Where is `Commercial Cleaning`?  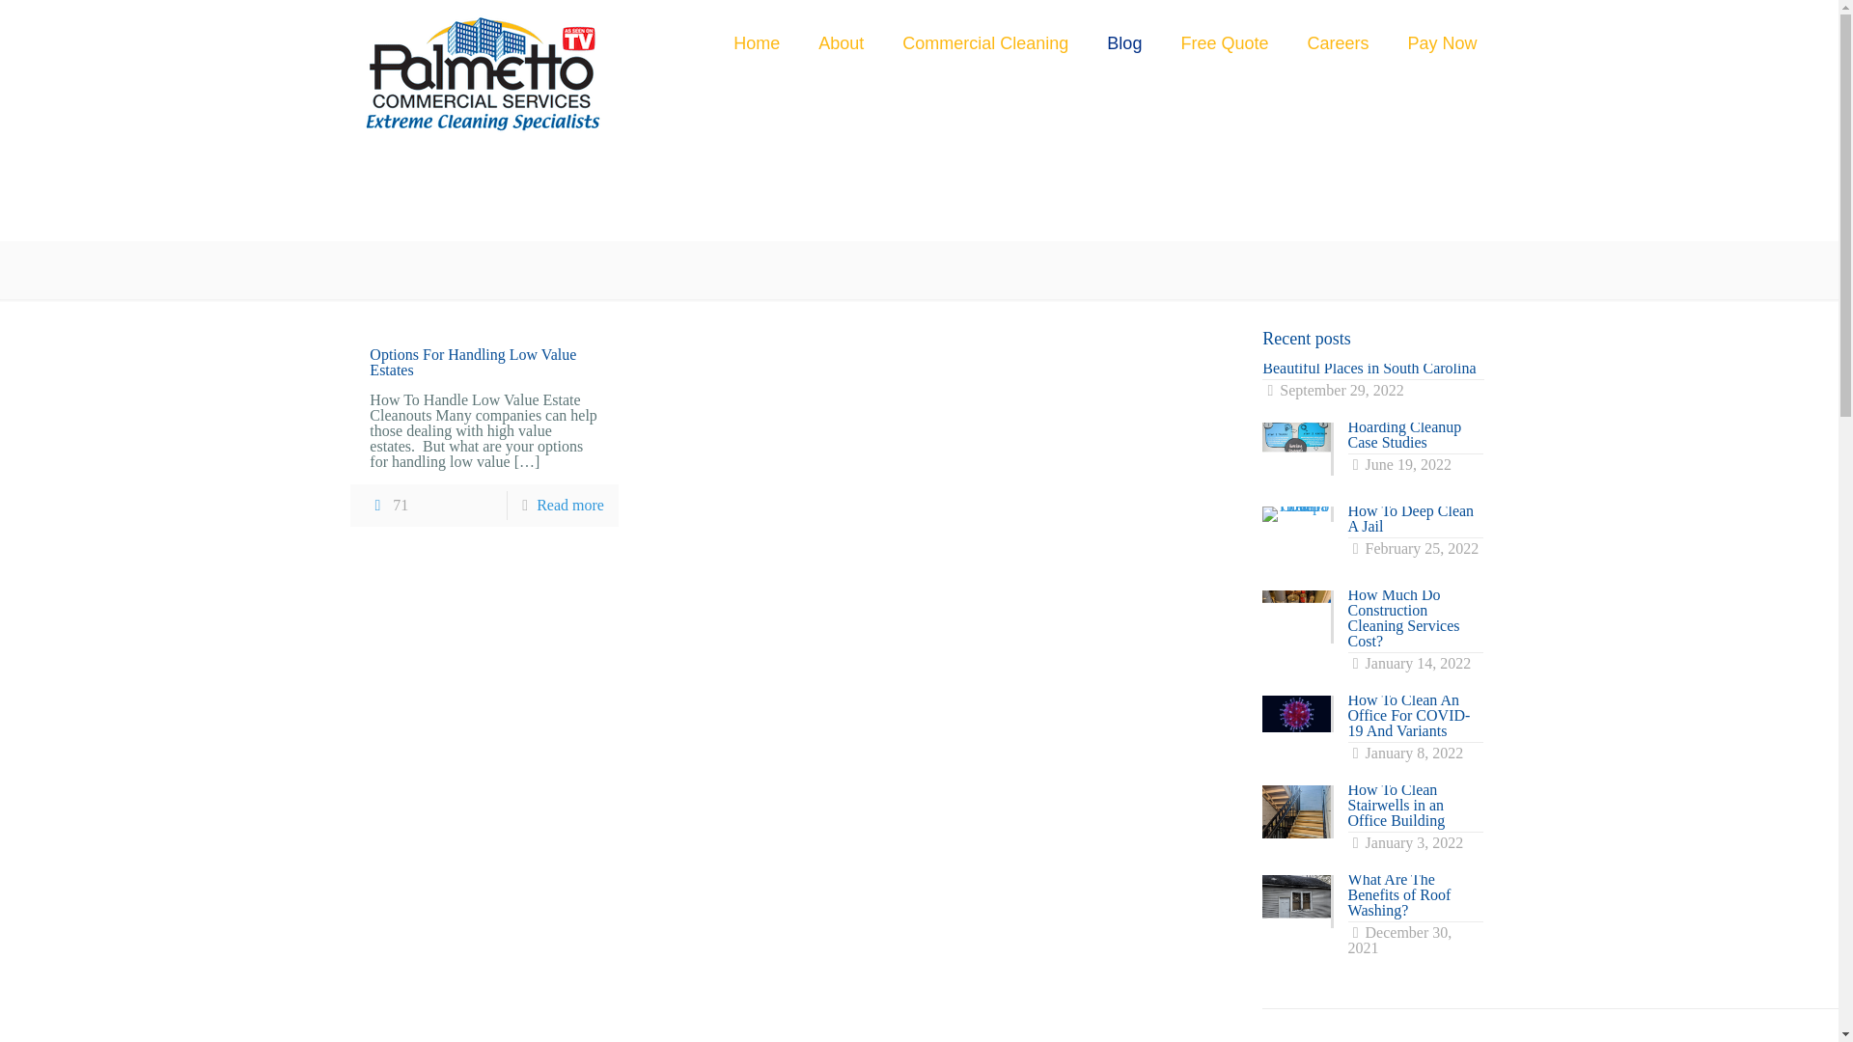 Commercial Cleaning is located at coordinates (985, 42).